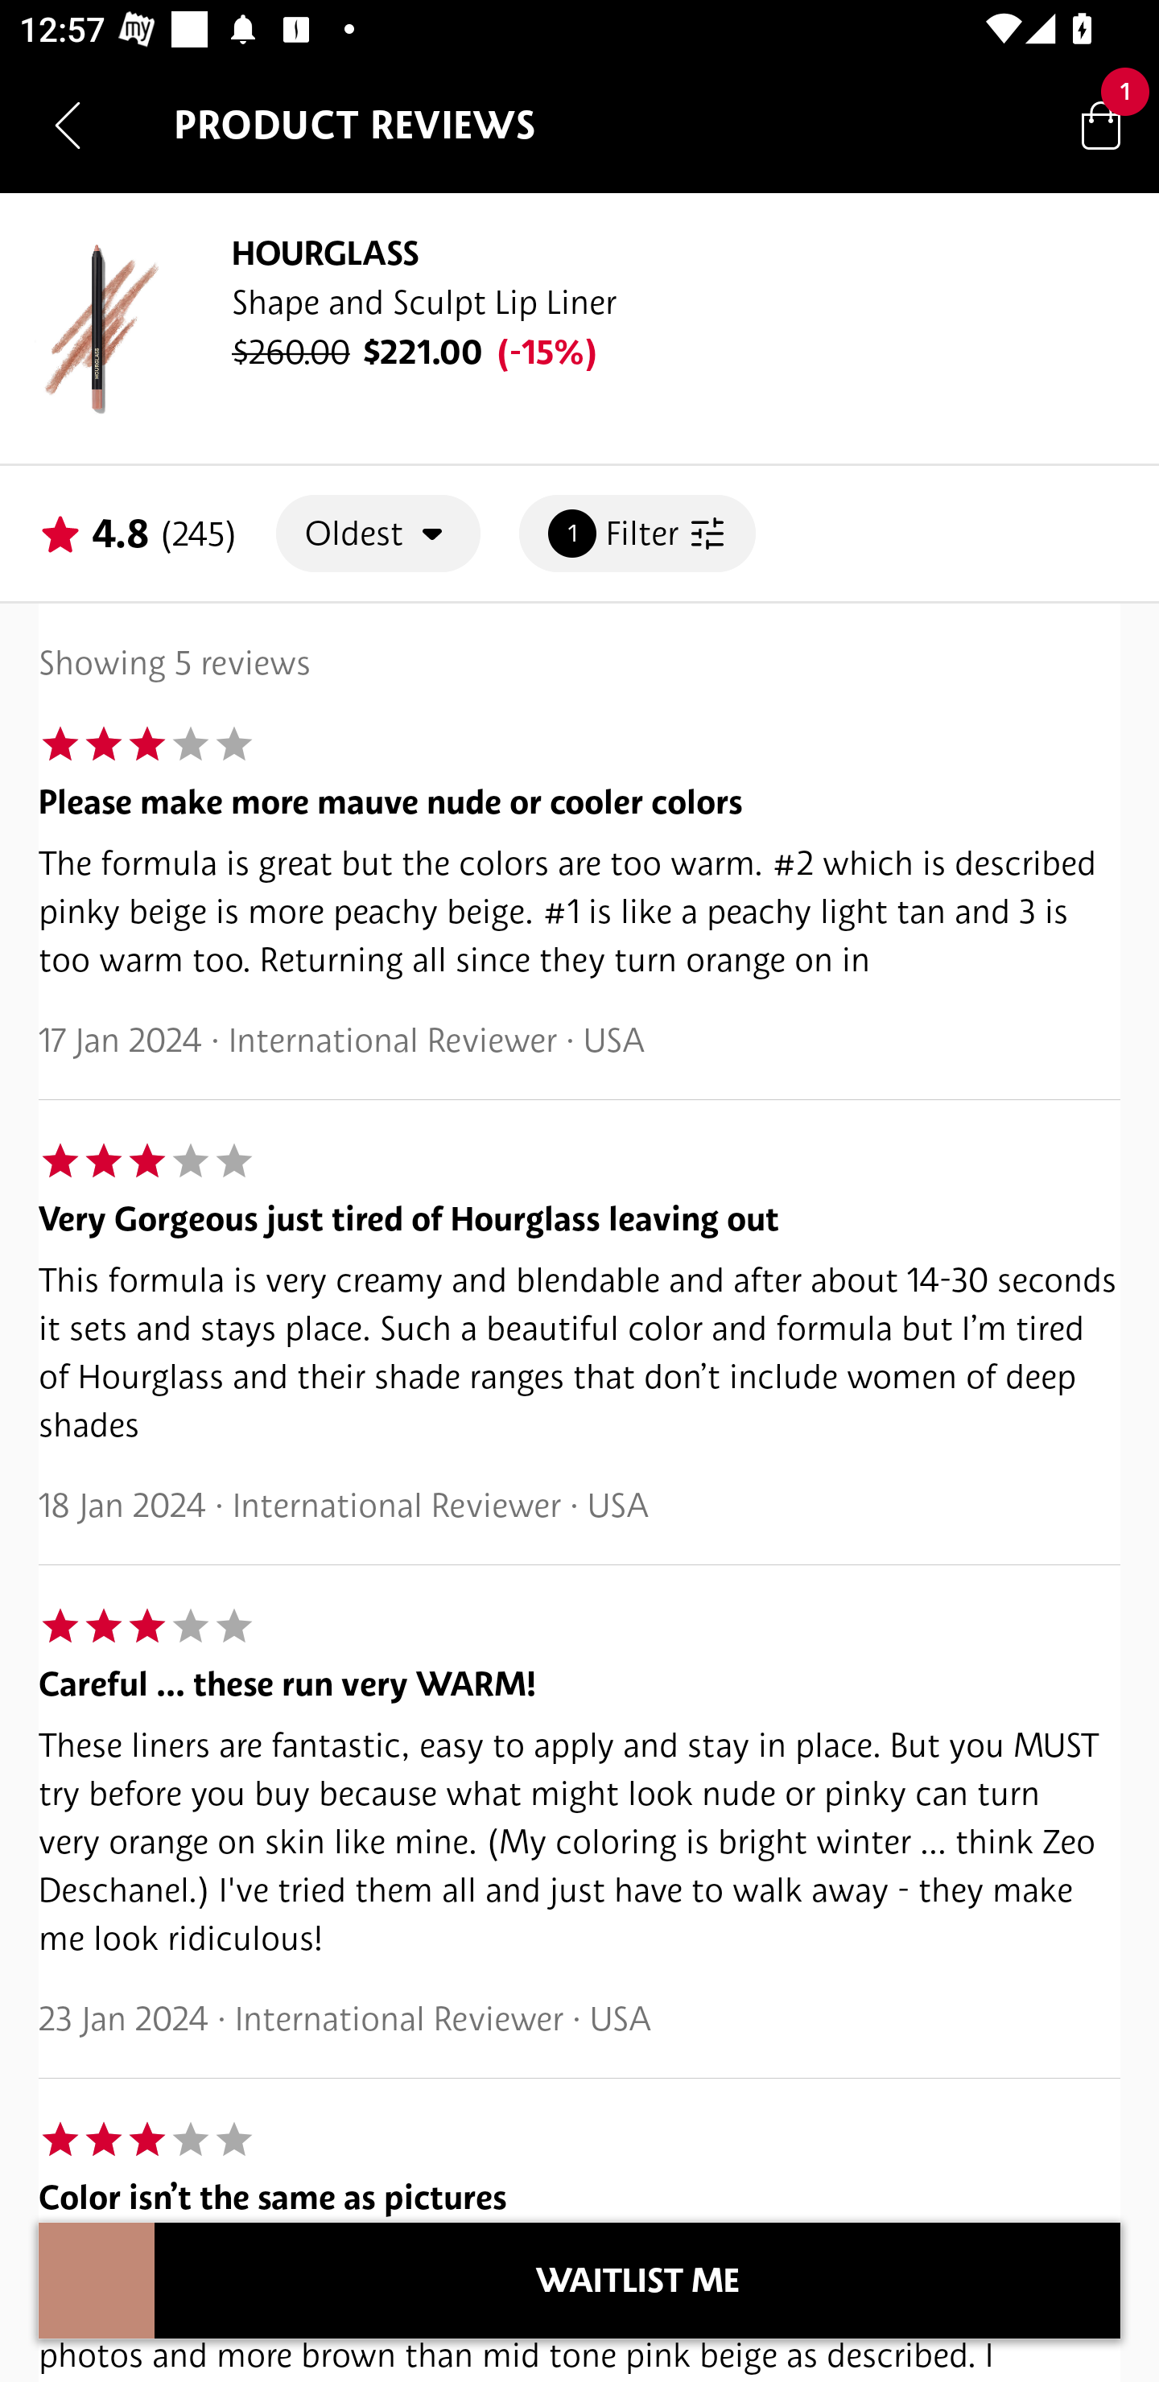 This screenshot has height=2382, width=1159. What do you see at coordinates (637, 533) in the screenshot?
I see `1 Filter` at bounding box center [637, 533].